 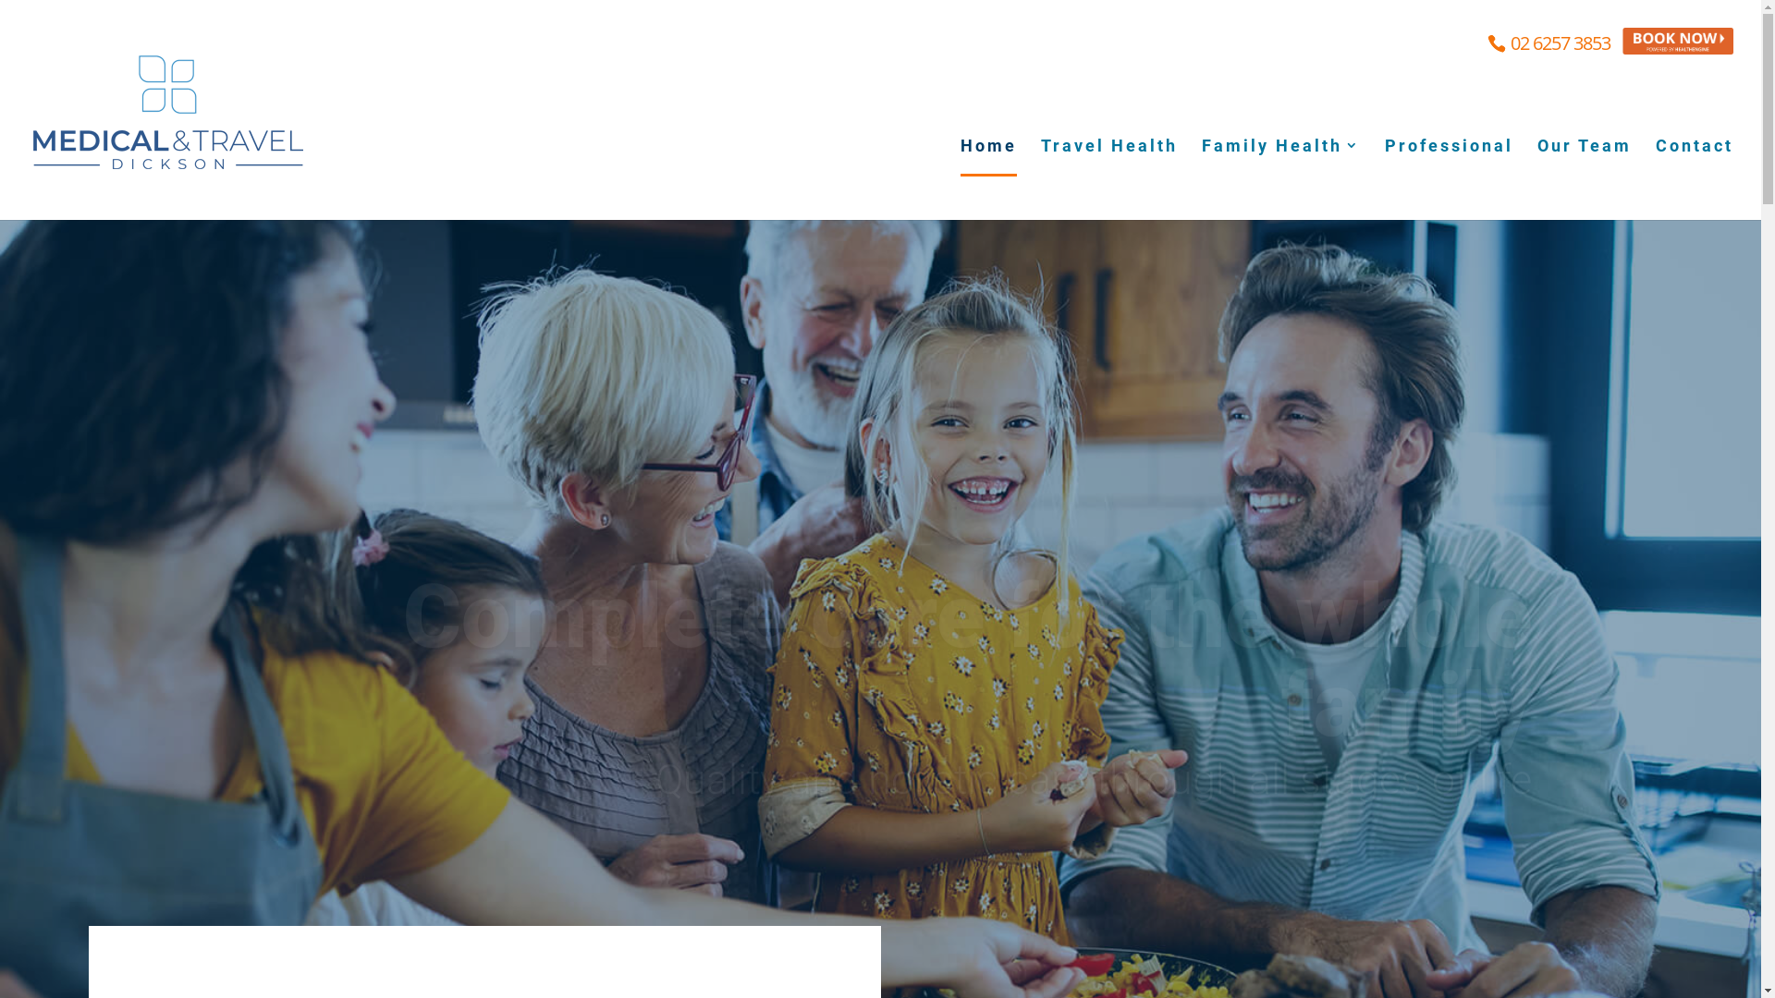 What do you see at coordinates (1281, 176) in the screenshot?
I see `Family Health` at bounding box center [1281, 176].